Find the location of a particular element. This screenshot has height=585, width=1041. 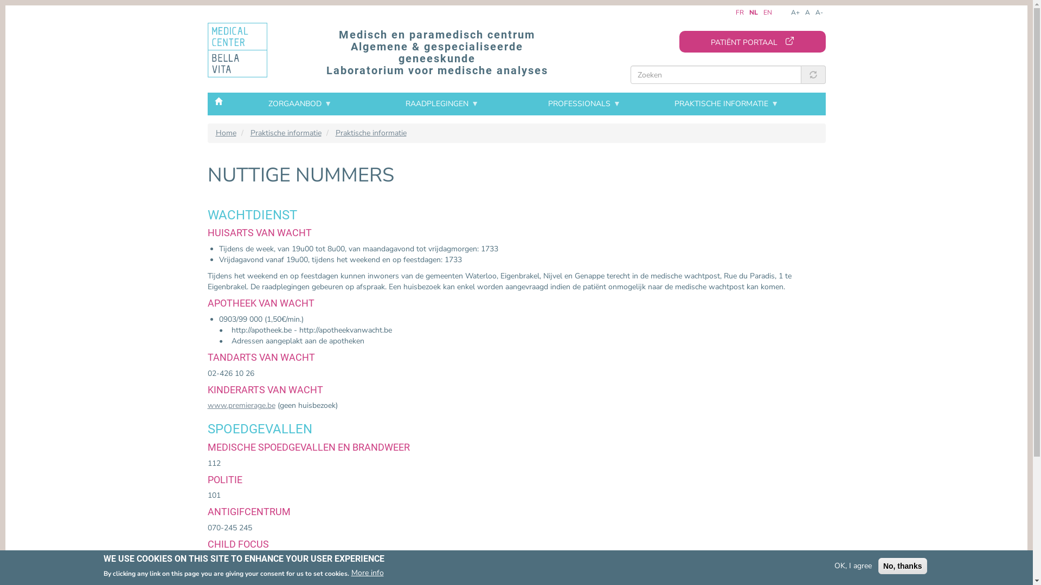

RAADPLEGINGEN is located at coordinates (442, 104).